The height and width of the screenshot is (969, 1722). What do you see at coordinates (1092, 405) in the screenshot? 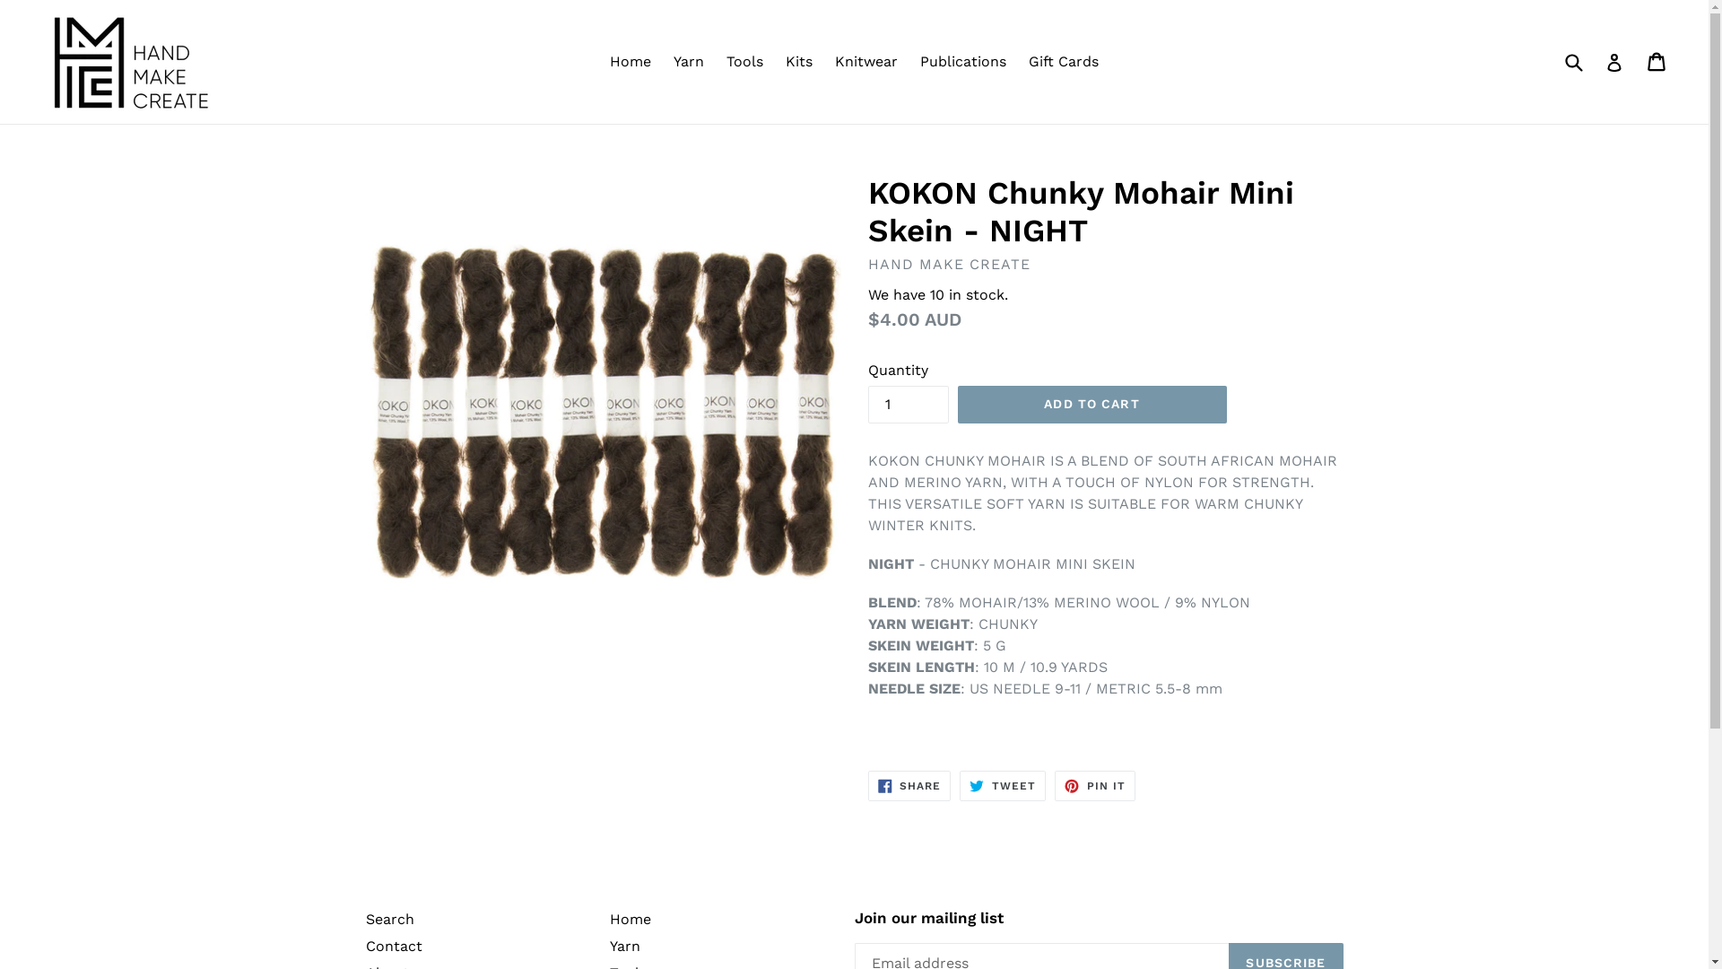
I see `ADD TO CART` at bounding box center [1092, 405].